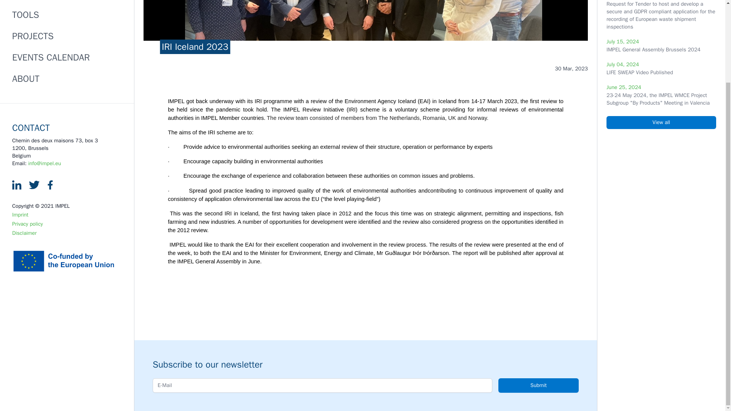 The image size is (731, 411). I want to click on Privacy policy, so click(27, 224).